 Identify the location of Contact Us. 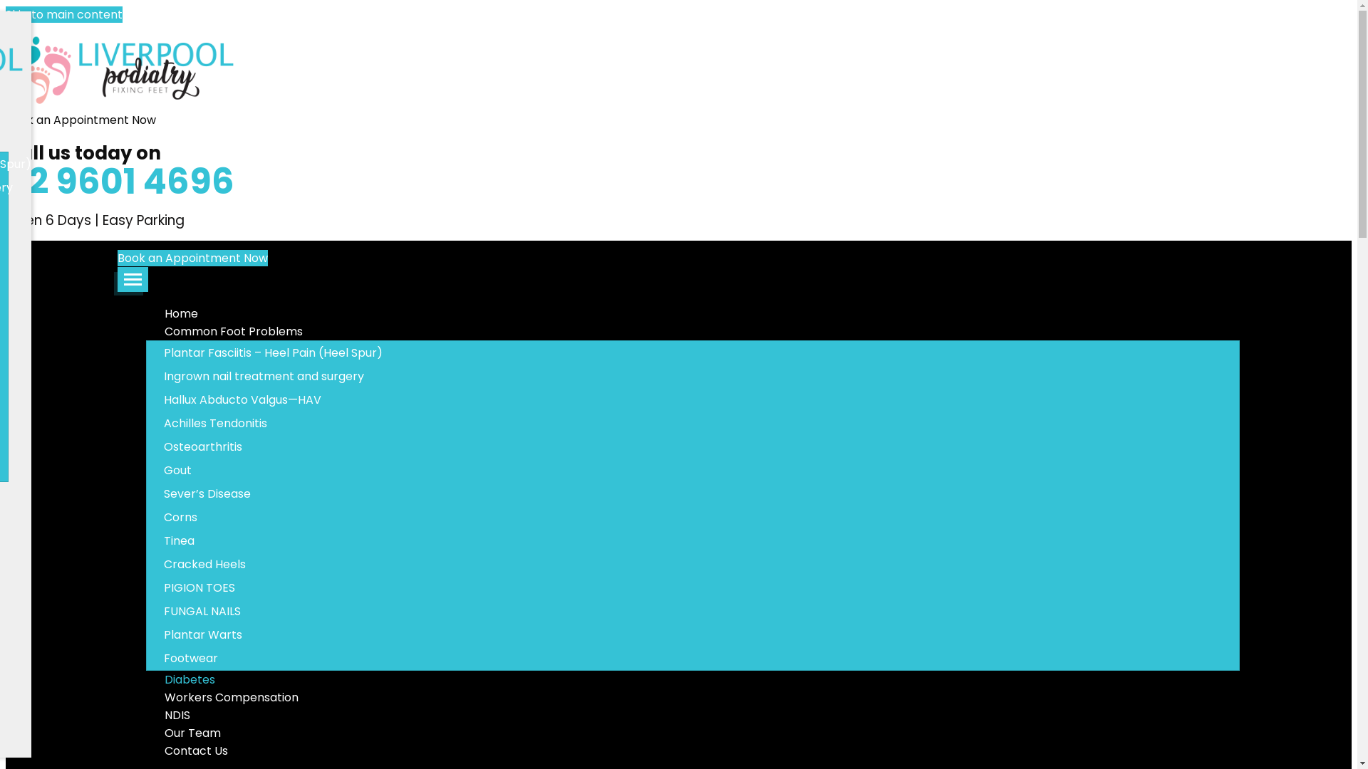
(196, 750).